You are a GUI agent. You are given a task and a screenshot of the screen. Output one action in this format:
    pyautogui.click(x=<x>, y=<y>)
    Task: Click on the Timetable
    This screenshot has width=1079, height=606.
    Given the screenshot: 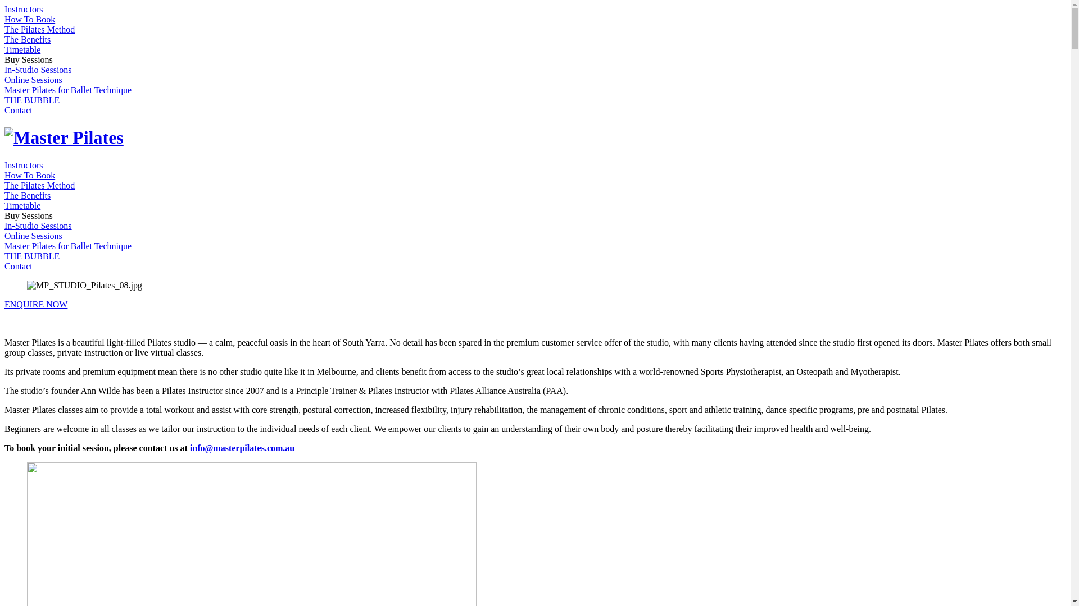 What is the action you would take?
    pyautogui.click(x=22, y=205)
    